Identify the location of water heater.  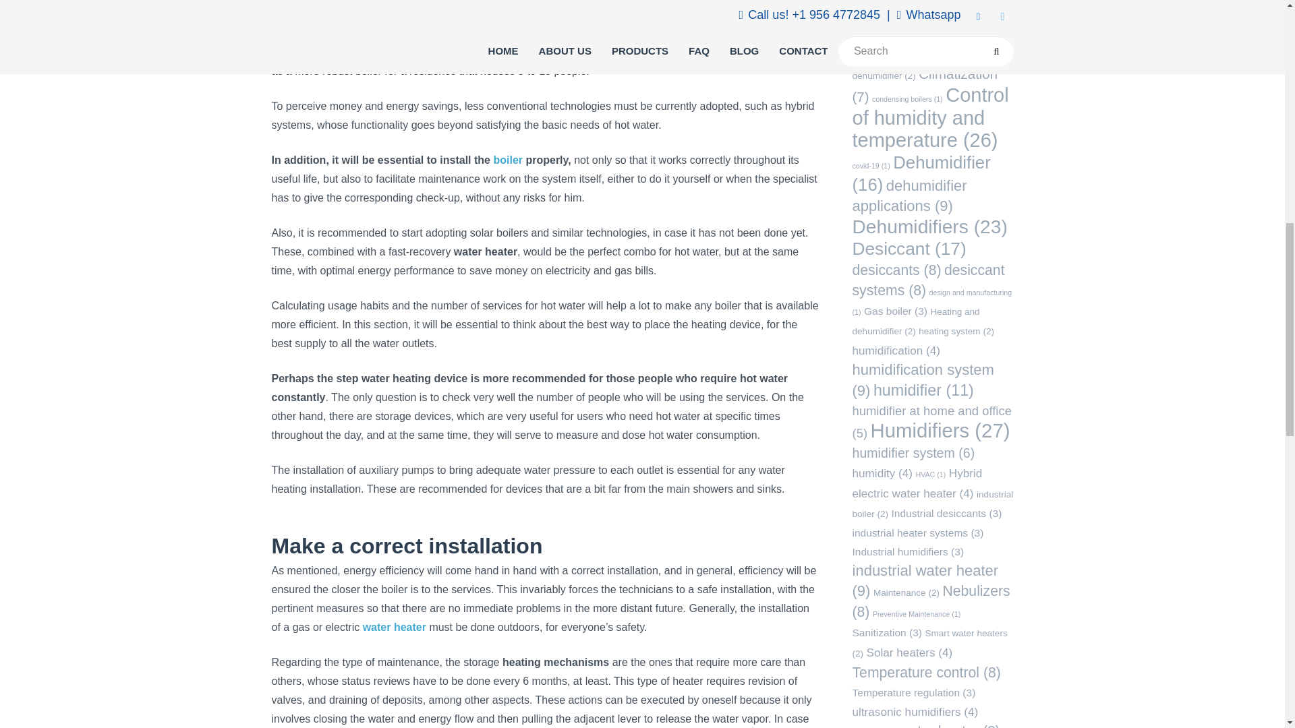
(531, 34).